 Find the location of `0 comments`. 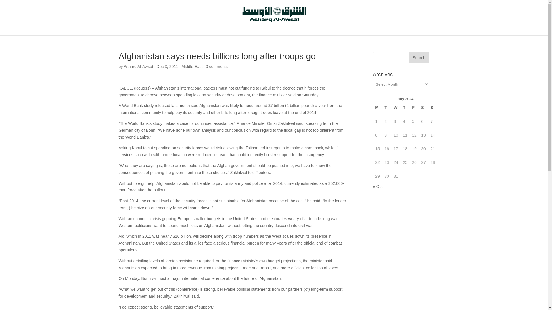

0 comments is located at coordinates (217, 66).